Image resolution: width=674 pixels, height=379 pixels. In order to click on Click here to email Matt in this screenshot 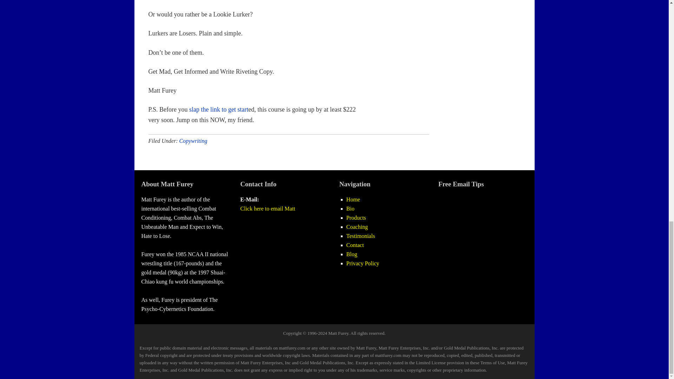, I will do `click(267, 208)`.